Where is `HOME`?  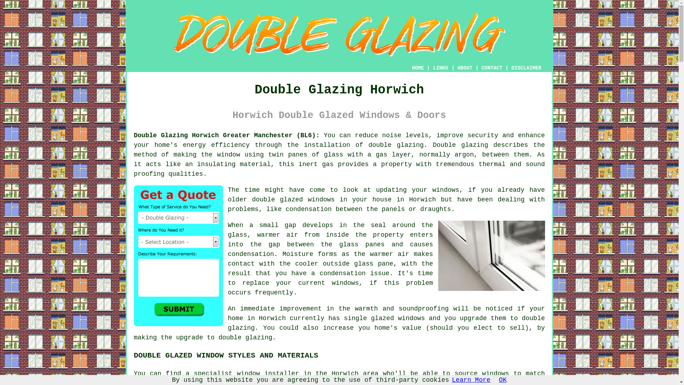 HOME is located at coordinates (418, 68).